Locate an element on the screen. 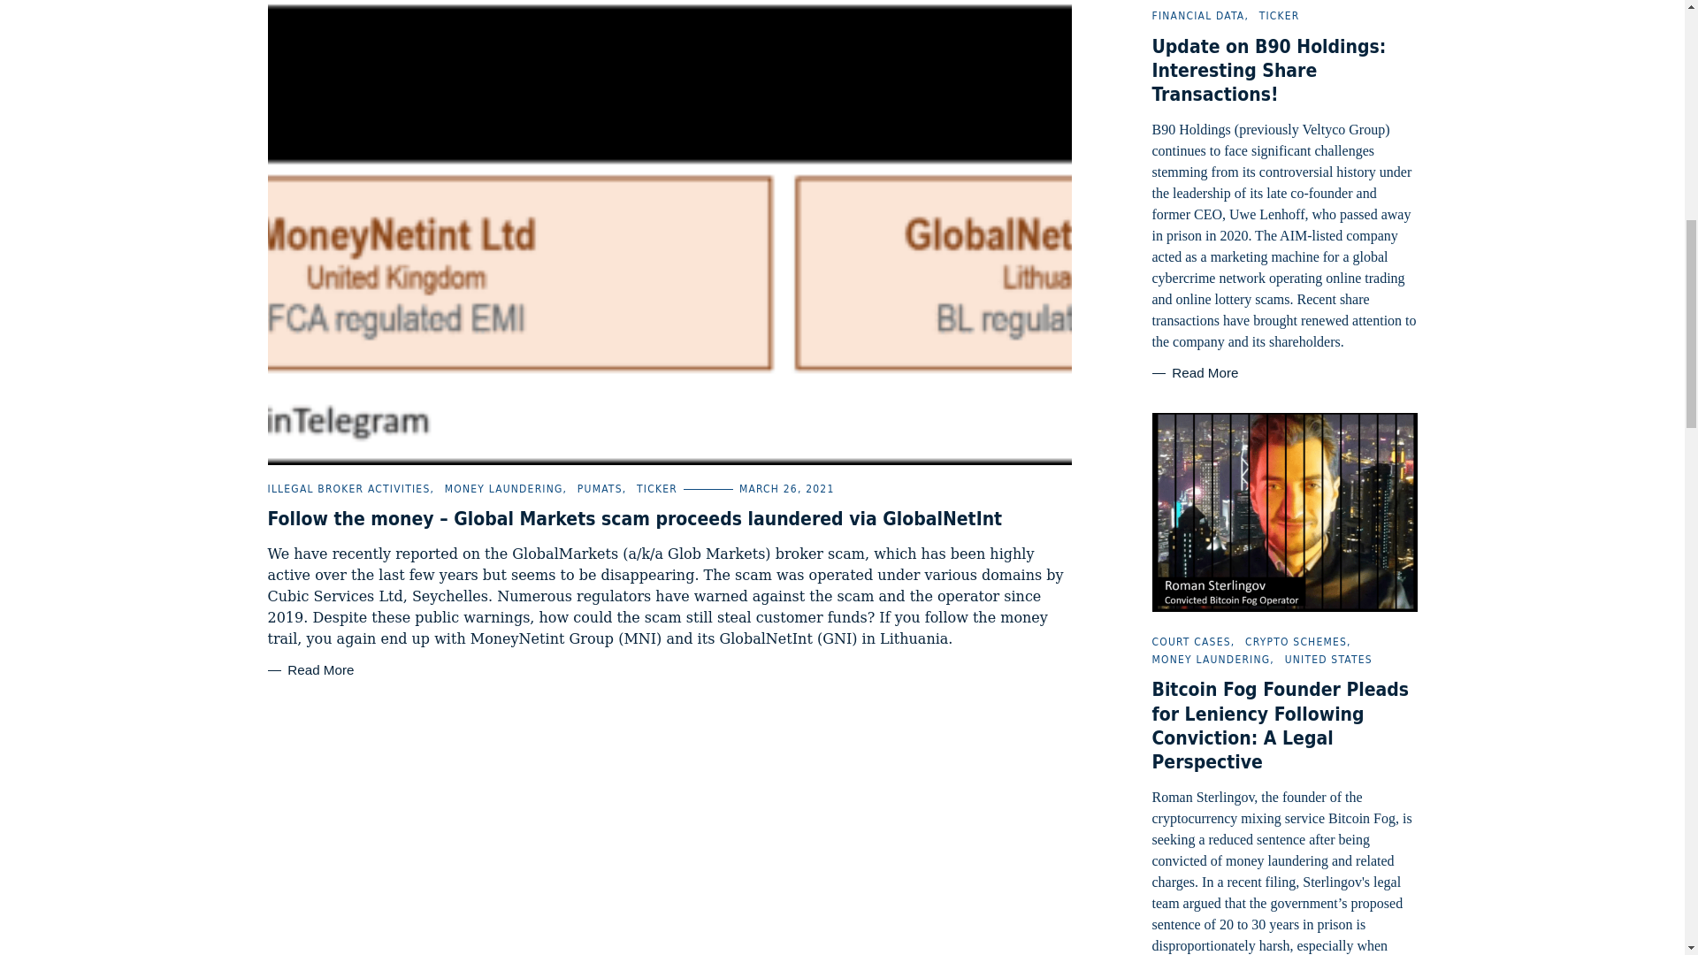  UNITED STATES is located at coordinates (1328, 659).